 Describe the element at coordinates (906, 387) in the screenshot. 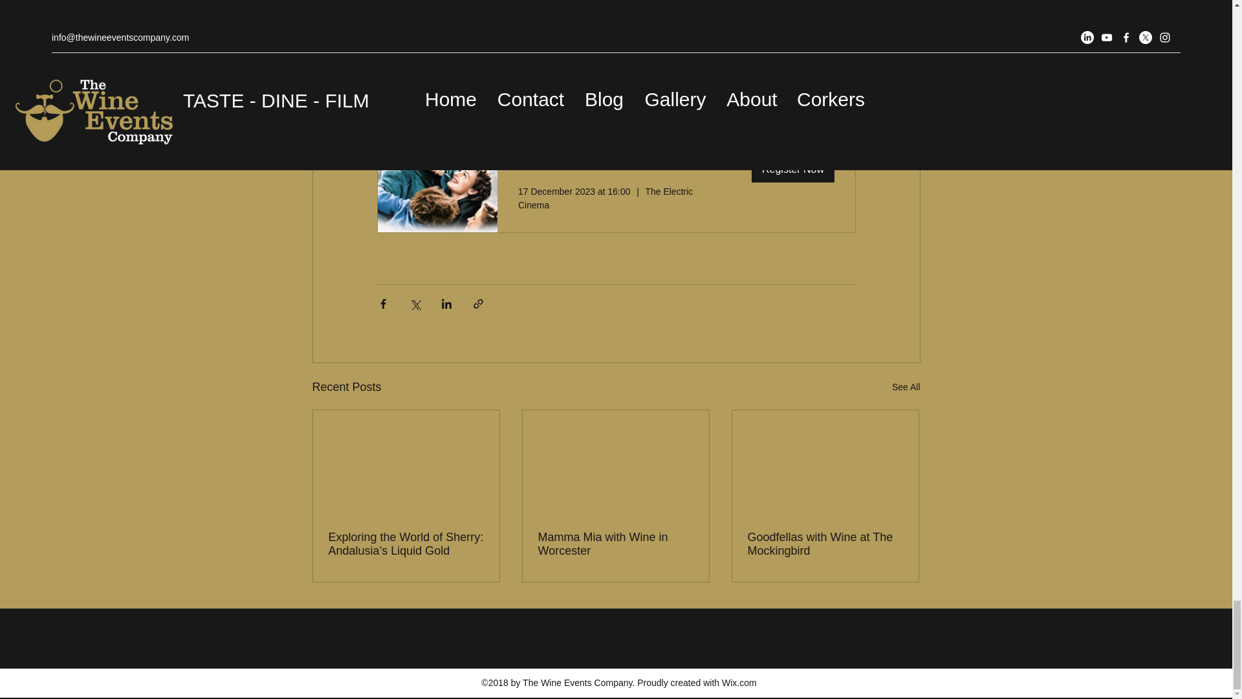

I see `See All` at that location.